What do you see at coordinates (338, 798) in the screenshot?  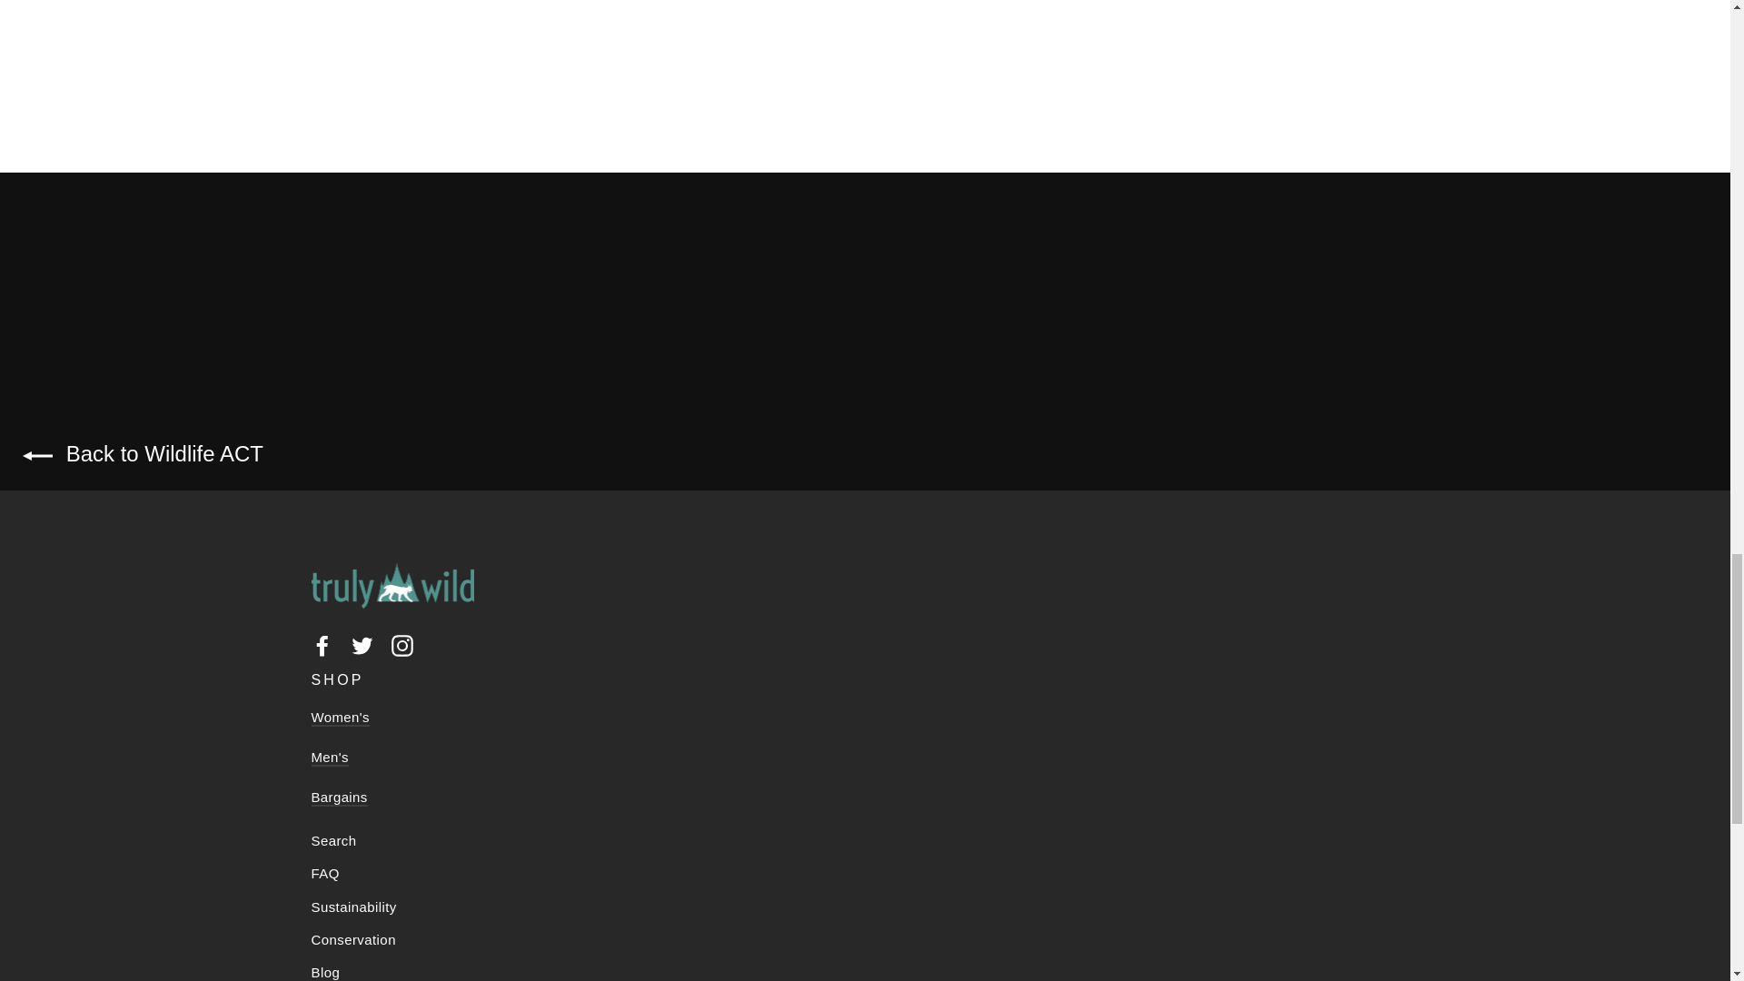 I see `Bargains` at bounding box center [338, 798].